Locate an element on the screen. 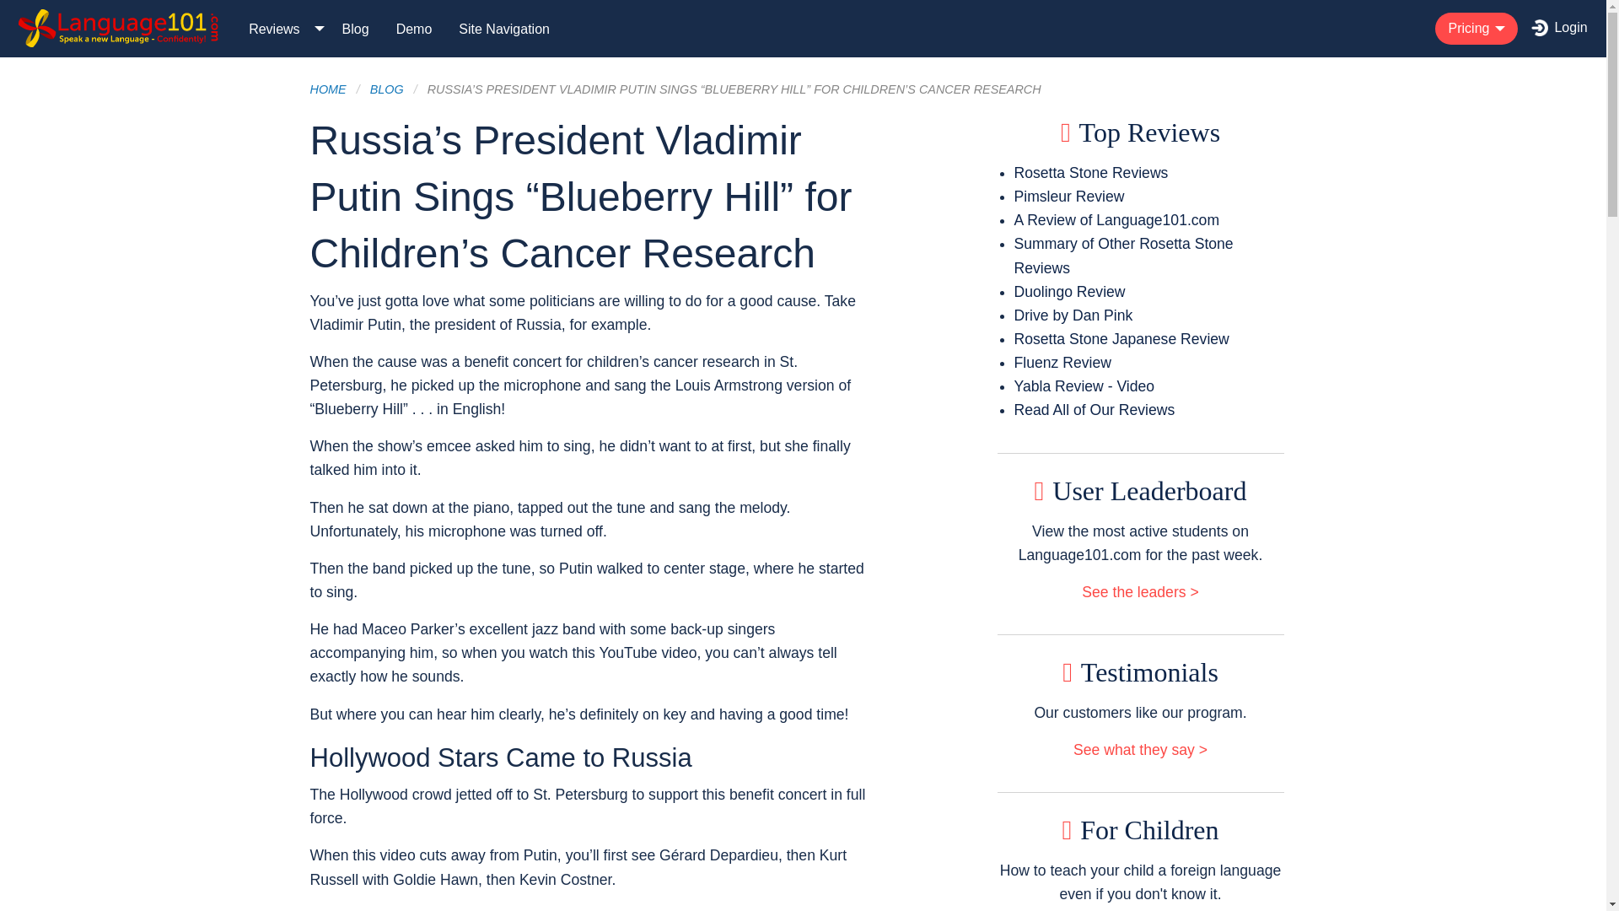 This screenshot has height=911, width=1619. Pricing is located at coordinates (1476, 29).